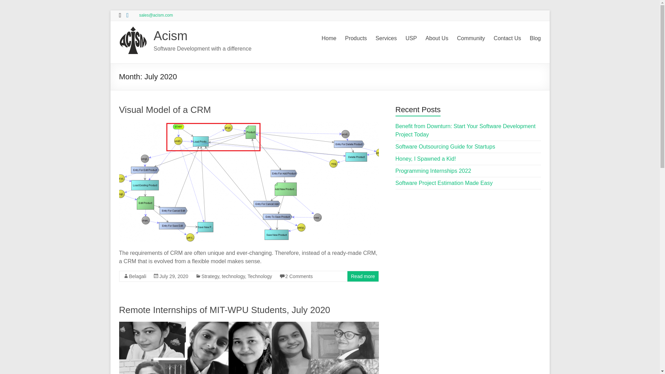  What do you see at coordinates (363, 276) in the screenshot?
I see `Read more` at bounding box center [363, 276].